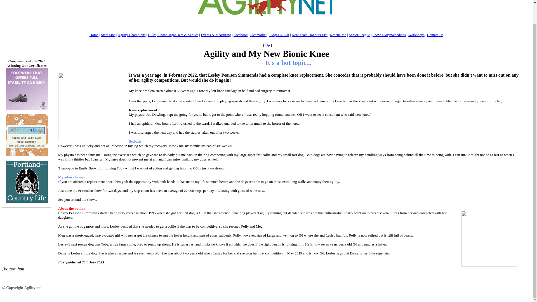 The height and width of the screenshot is (302, 537). I want to click on Facebook, so click(241, 35).